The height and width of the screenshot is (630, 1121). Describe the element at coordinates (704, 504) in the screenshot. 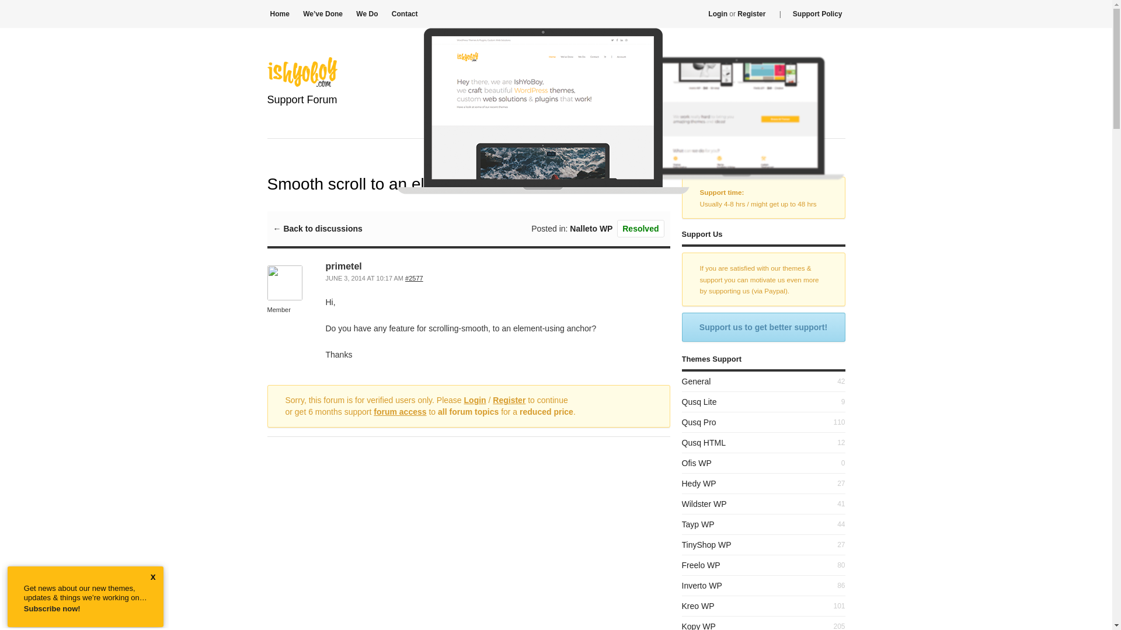

I see `Wildster WP` at that location.